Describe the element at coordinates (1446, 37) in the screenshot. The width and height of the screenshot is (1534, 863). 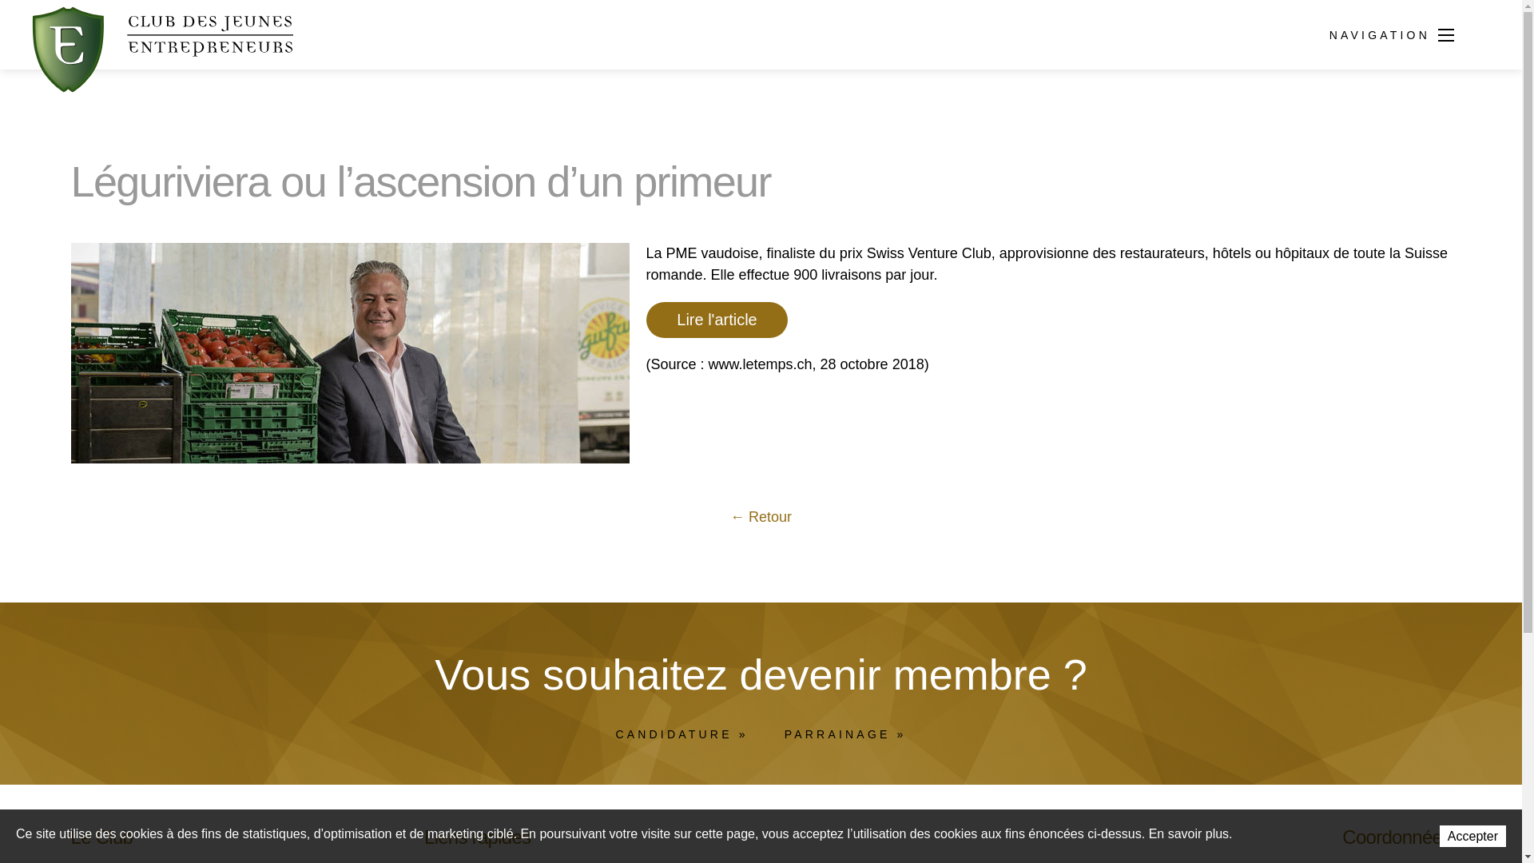
I see `NAVIGATION` at that location.